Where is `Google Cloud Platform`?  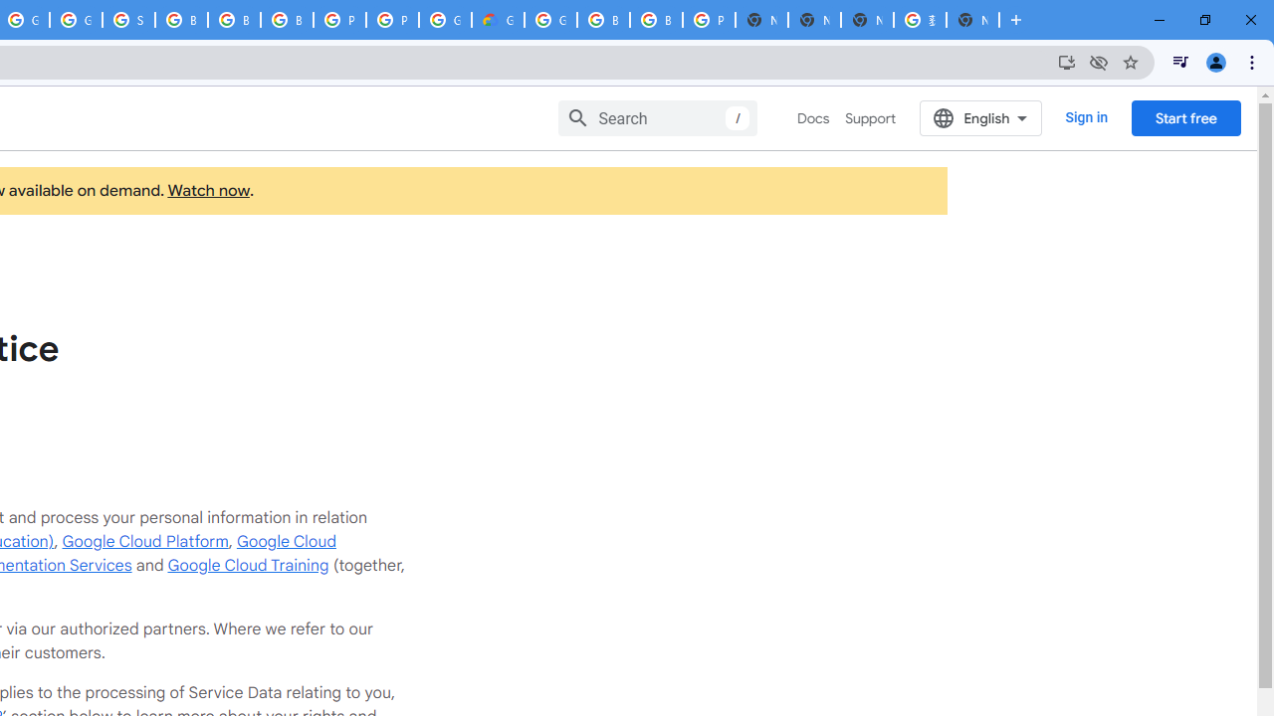 Google Cloud Platform is located at coordinates (145, 541).